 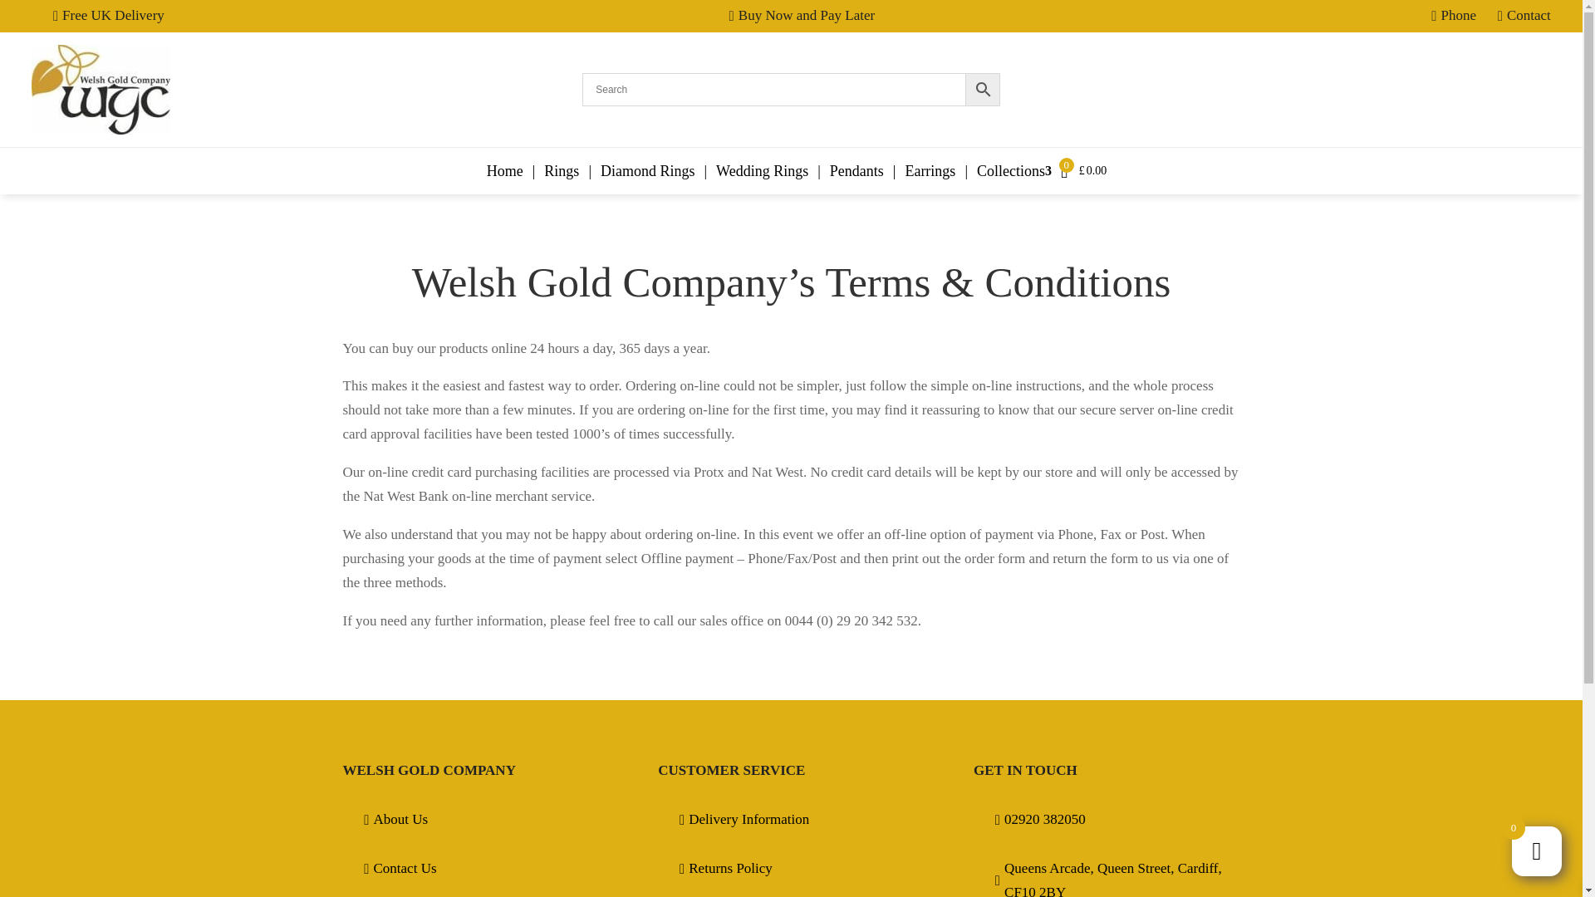 What do you see at coordinates (645, 171) in the screenshot?
I see `Diamond Rings` at bounding box center [645, 171].